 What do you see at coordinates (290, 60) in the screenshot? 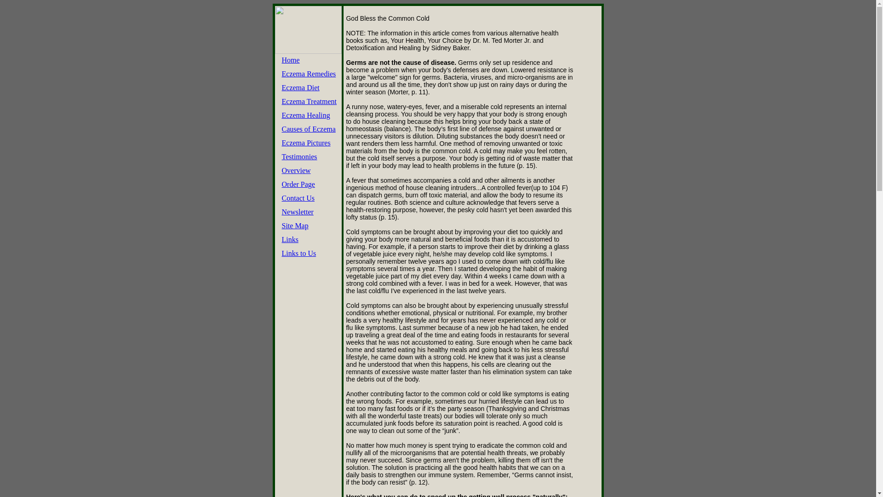
I see `Home` at bounding box center [290, 60].